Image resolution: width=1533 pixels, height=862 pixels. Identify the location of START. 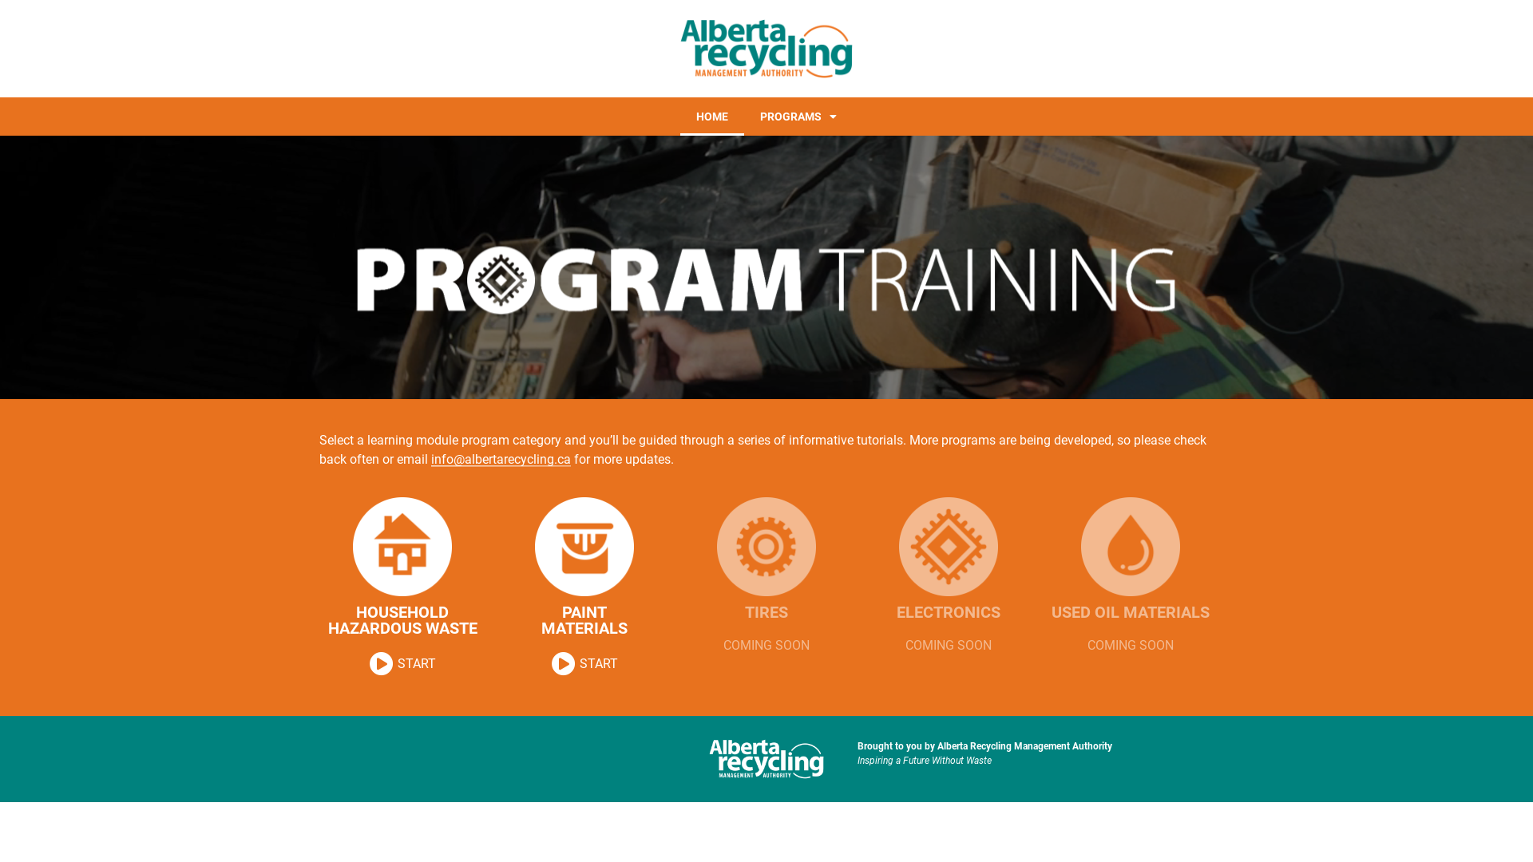
(584, 664).